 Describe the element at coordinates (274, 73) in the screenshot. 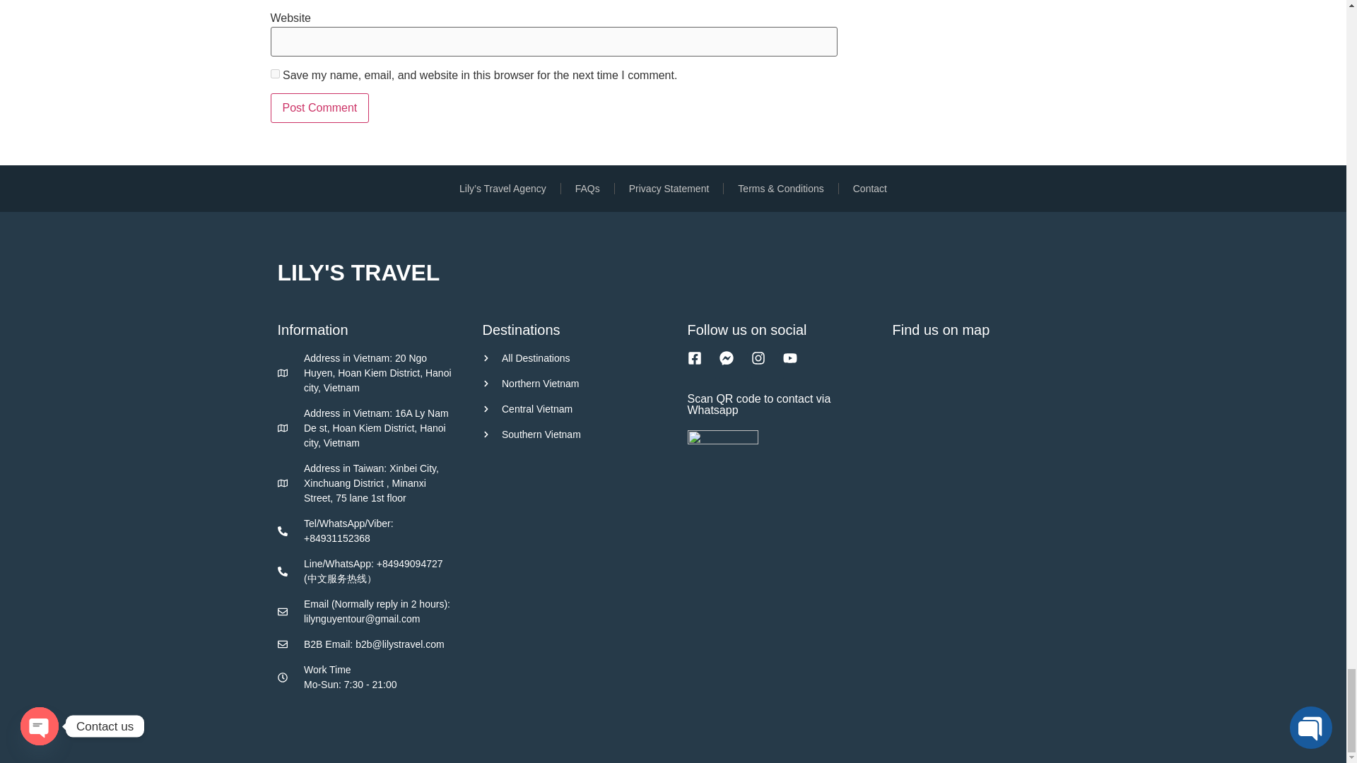

I see `yes` at that location.